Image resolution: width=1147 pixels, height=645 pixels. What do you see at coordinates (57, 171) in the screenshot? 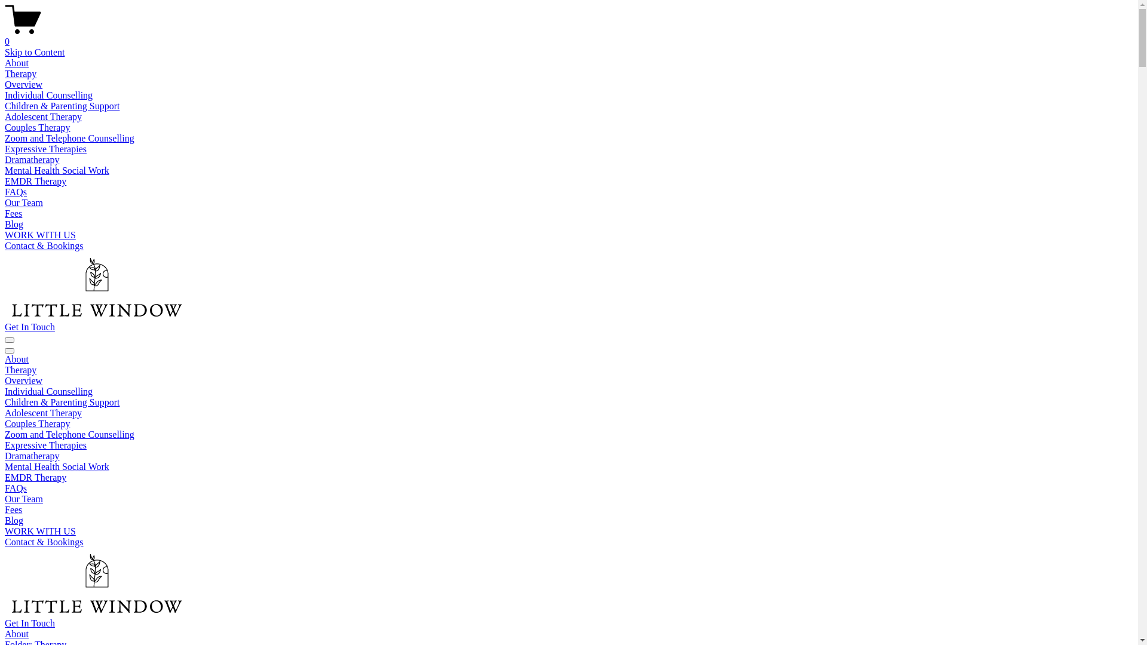
I see `Mental Health Social Work` at bounding box center [57, 171].